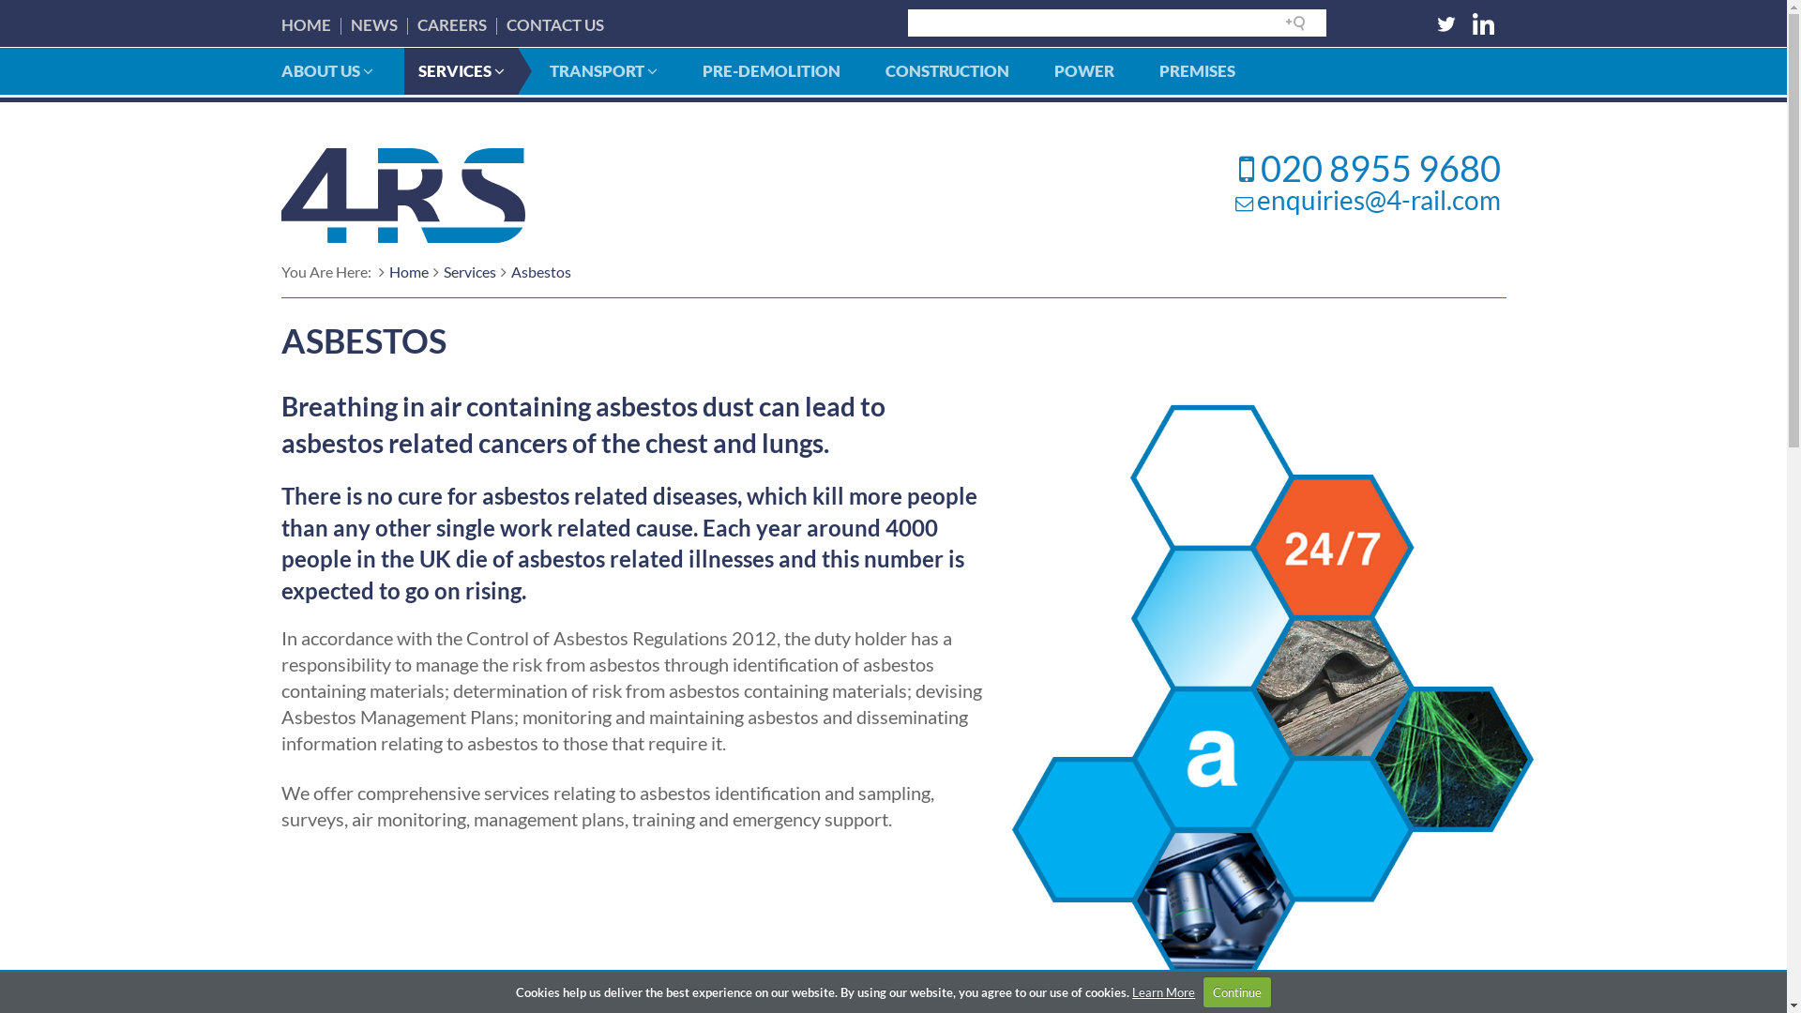 The image size is (1801, 1013). What do you see at coordinates (946, 71) in the screenshot?
I see `CONSTRUCTION` at bounding box center [946, 71].